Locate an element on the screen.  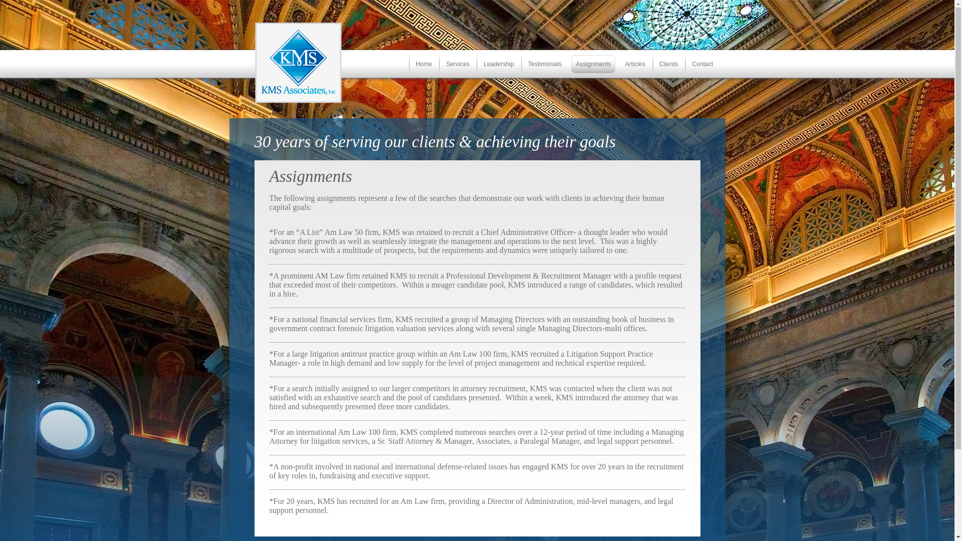
Leadership is located at coordinates (499, 69).